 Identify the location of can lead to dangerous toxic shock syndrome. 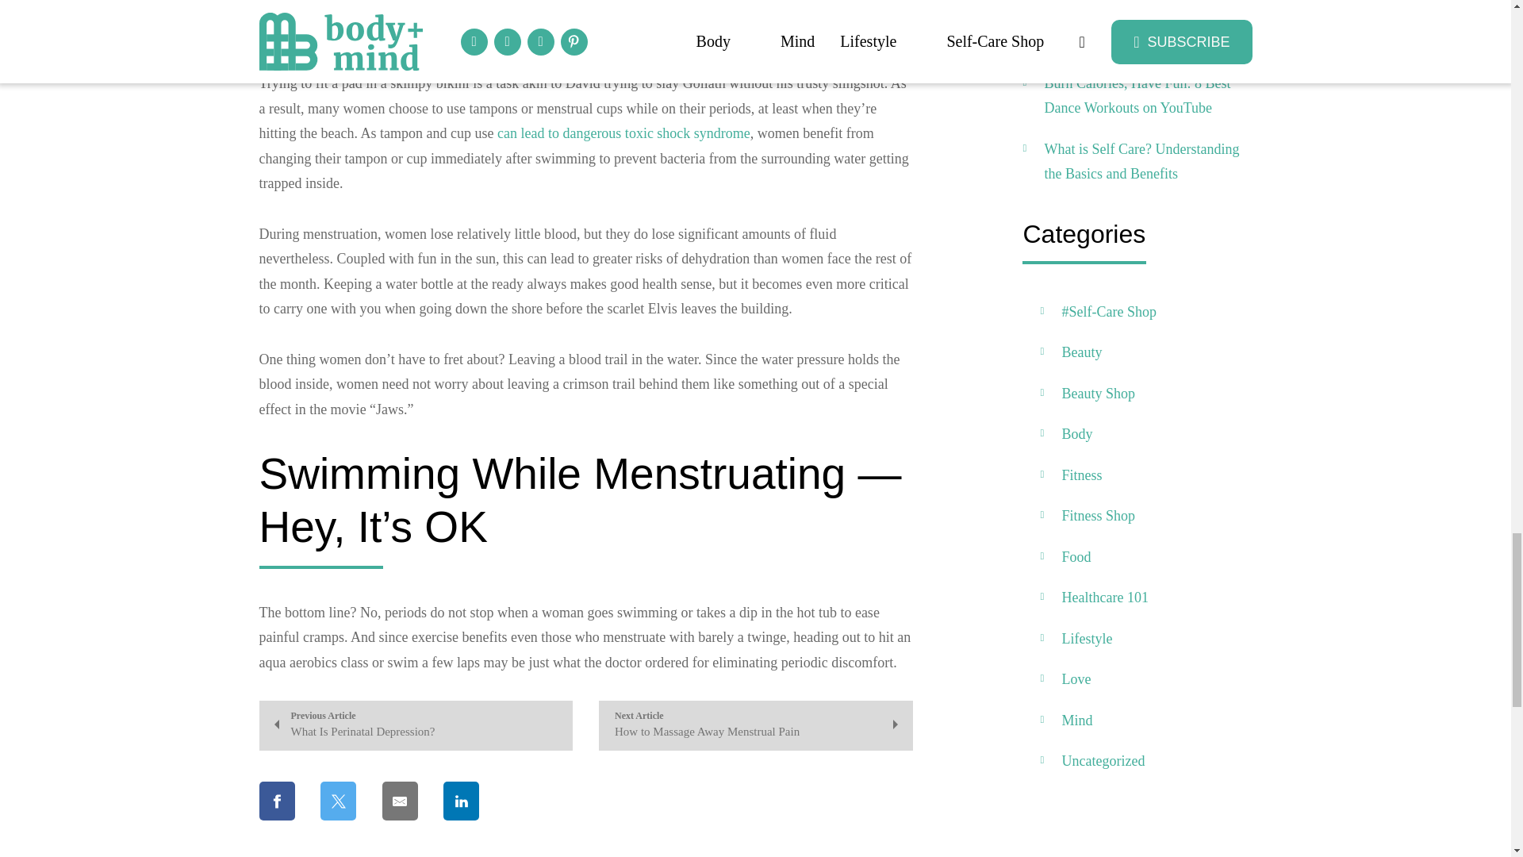
(623, 133).